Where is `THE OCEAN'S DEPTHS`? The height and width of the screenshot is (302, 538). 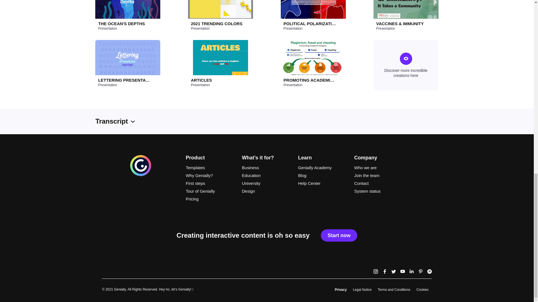
THE OCEAN'S DEPTHS is located at coordinates (124, 23).